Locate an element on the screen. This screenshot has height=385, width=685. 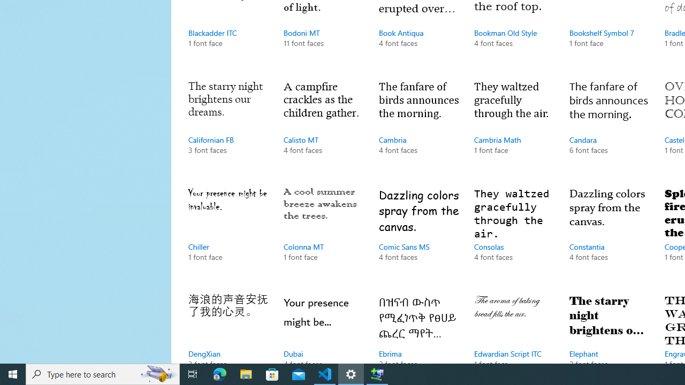
Extensible Wizards Host Process - 1 running window is located at coordinates (377, 374).